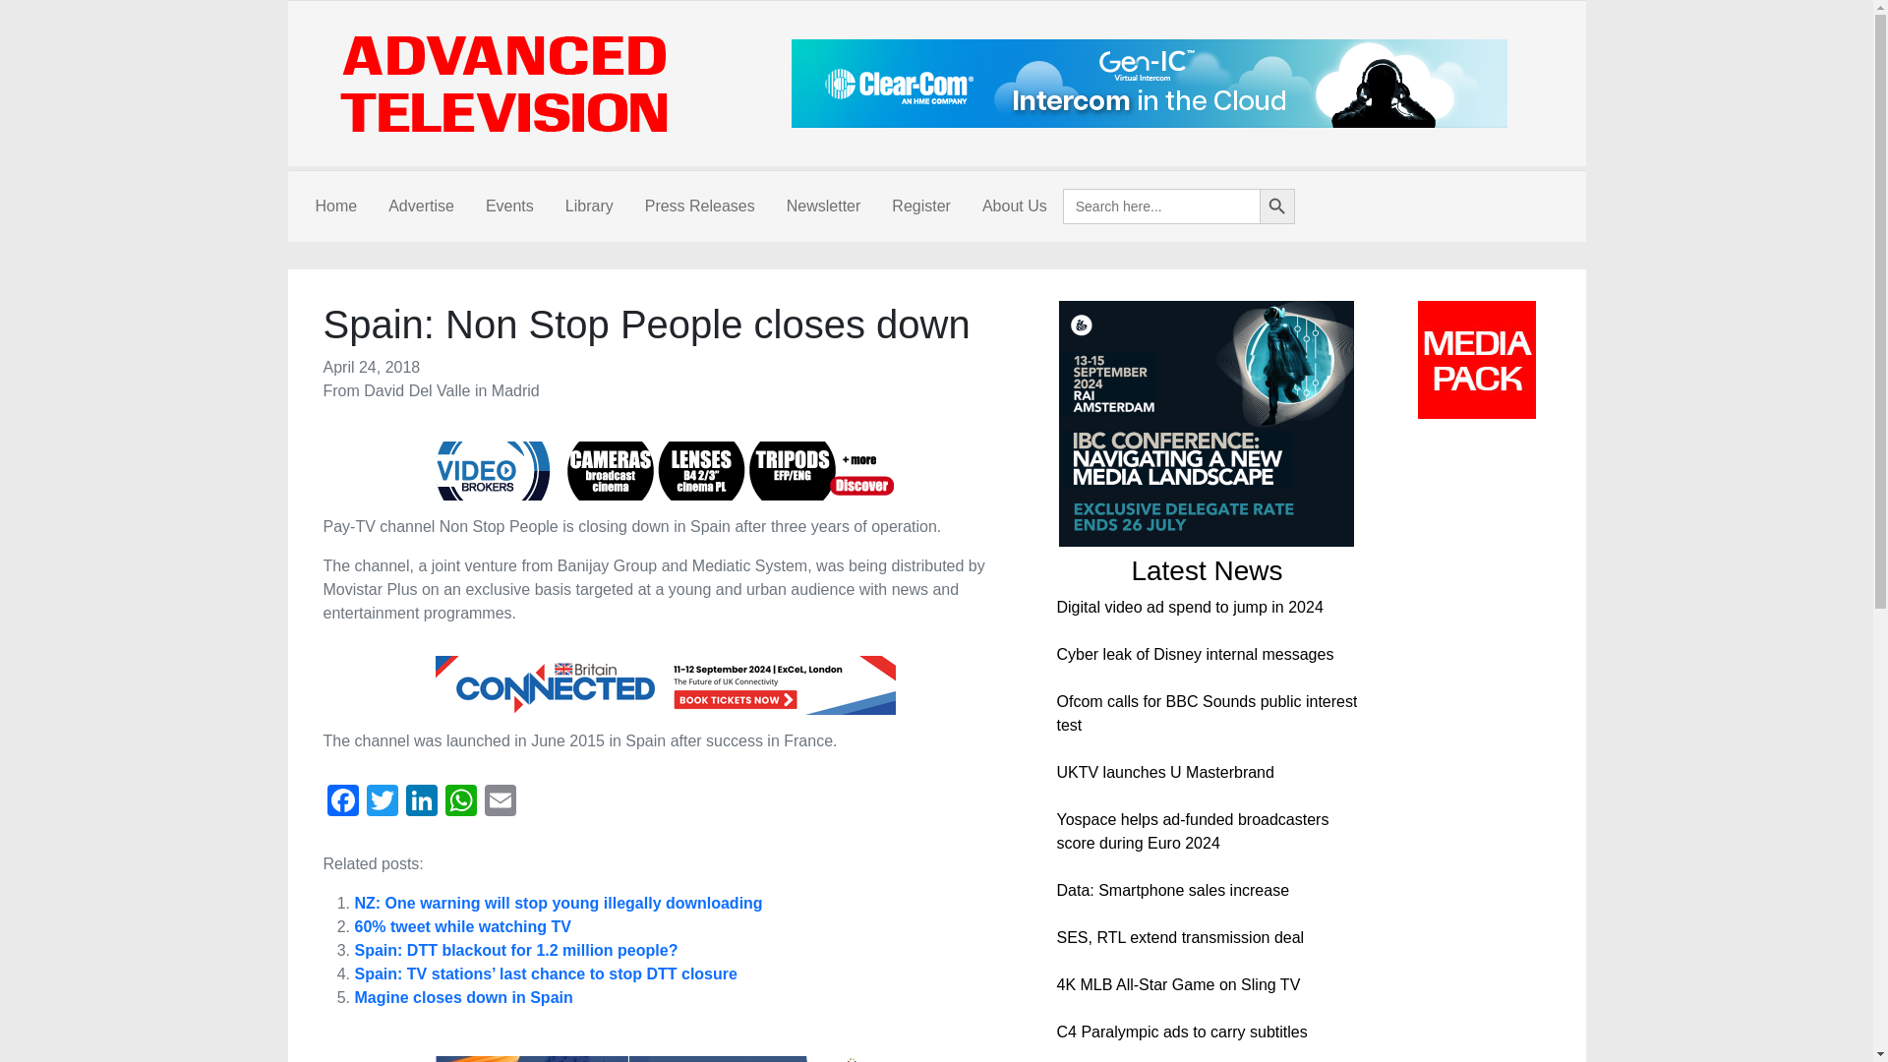 Image resolution: width=1888 pixels, height=1062 pixels. I want to click on Magine closes down in Spain, so click(462, 997).